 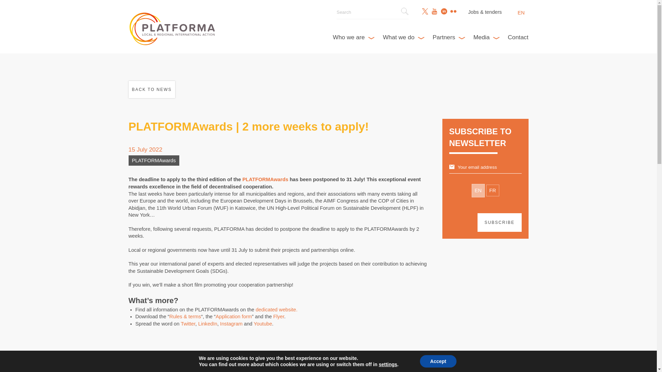 What do you see at coordinates (265, 179) in the screenshot?
I see `PLATFORMAwards` at bounding box center [265, 179].